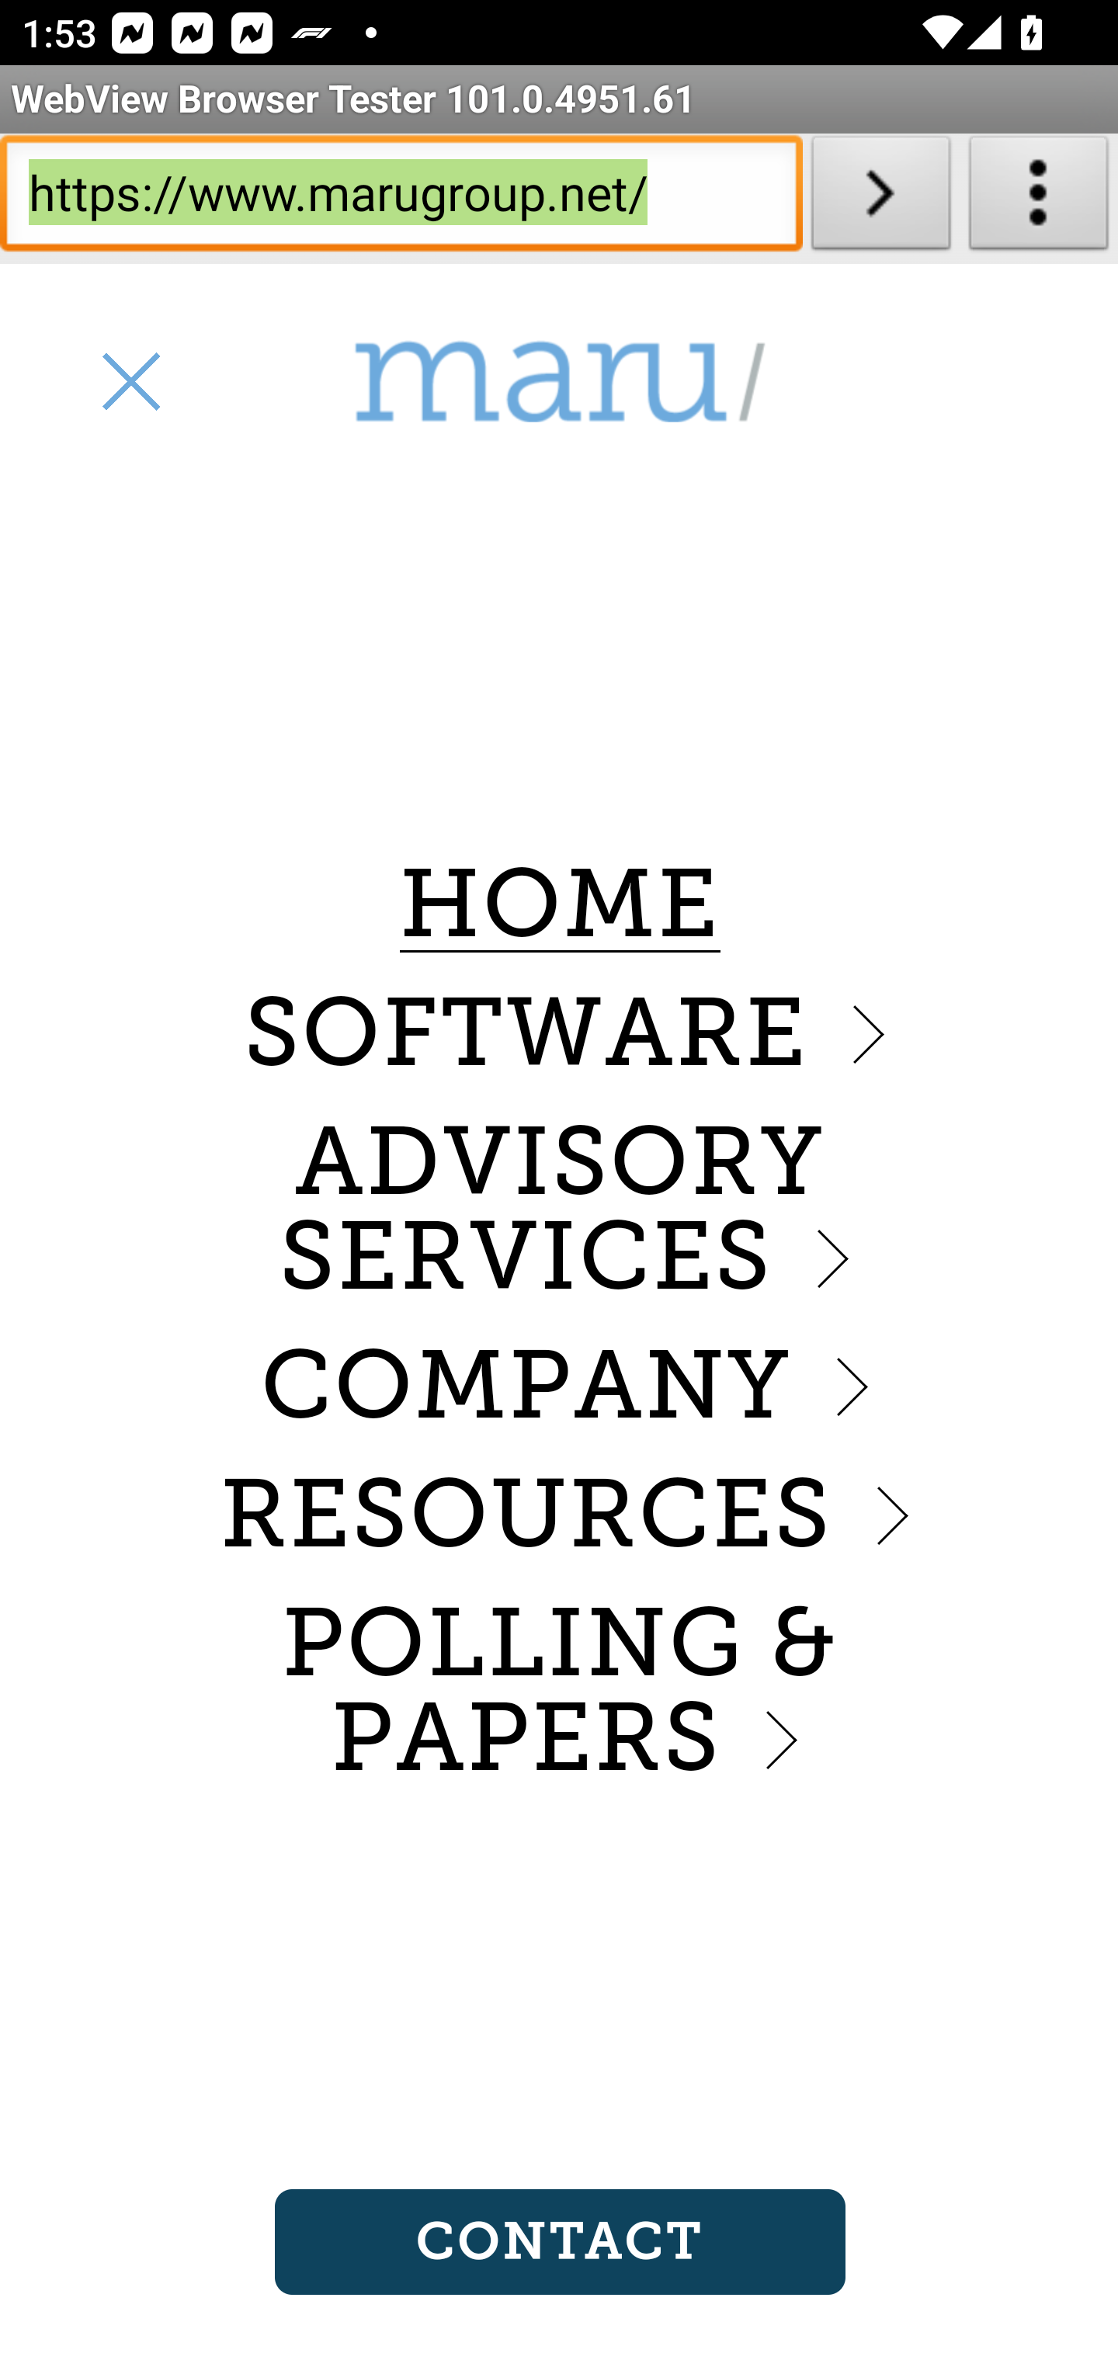  What do you see at coordinates (560, 1692) in the screenshot?
I see `FOLDER: POLLING & PAPERS FOLDER:POLLING & PAPERS` at bounding box center [560, 1692].